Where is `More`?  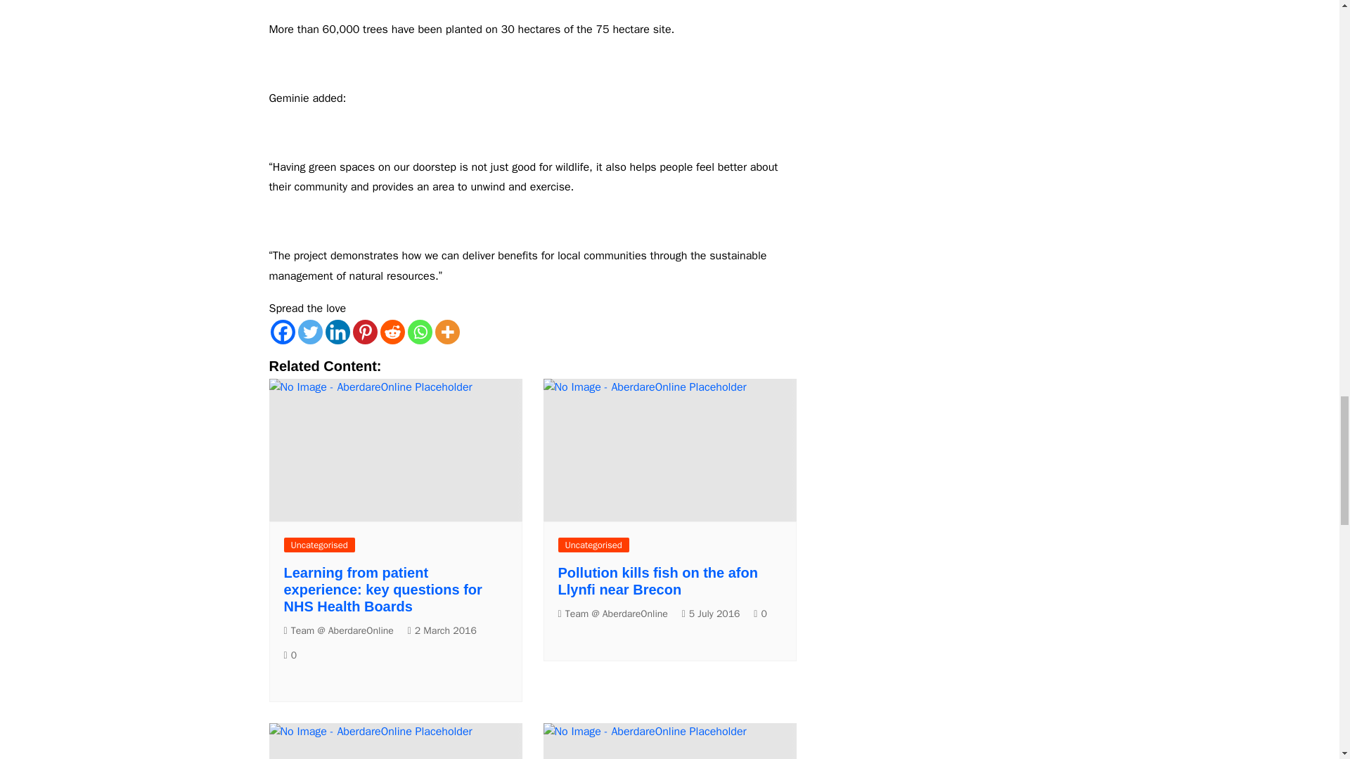 More is located at coordinates (446, 332).